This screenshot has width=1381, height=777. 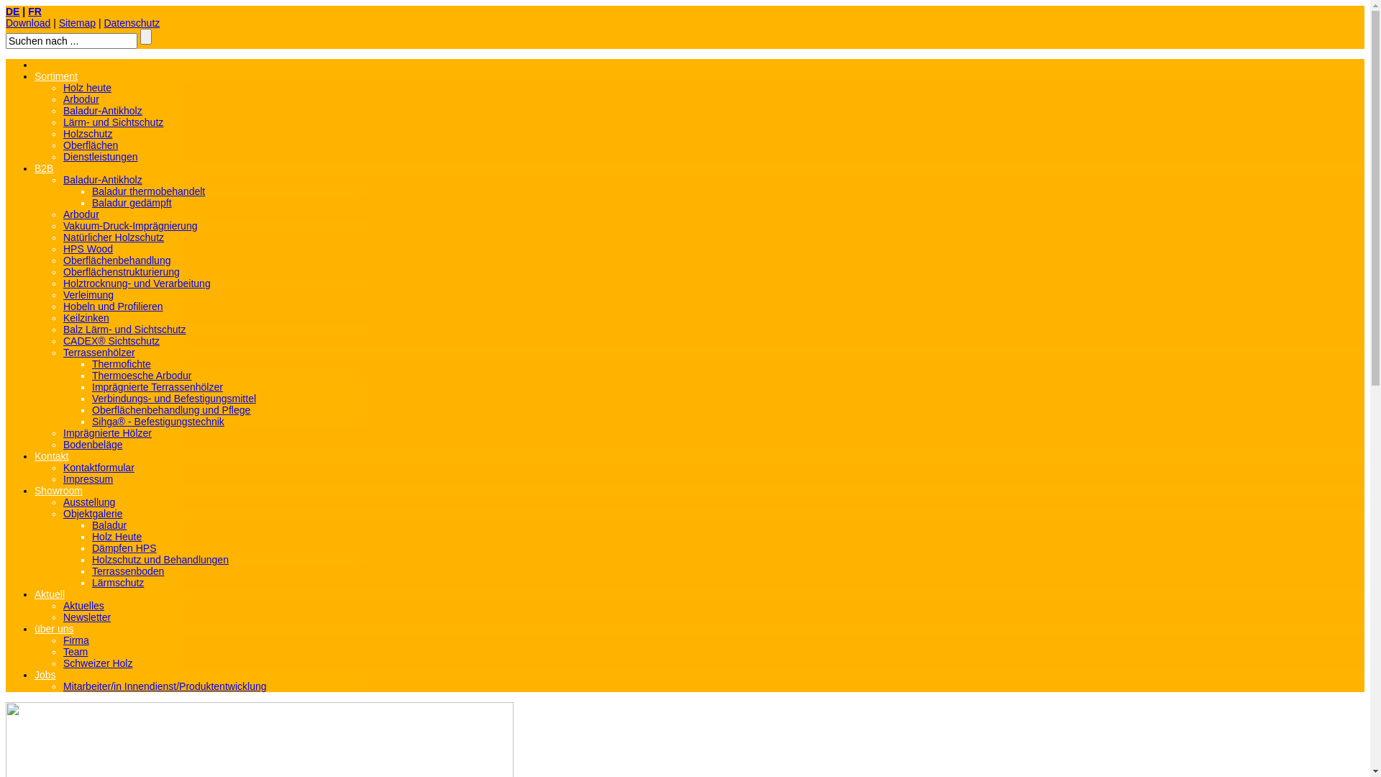 What do you see at coordinates (89, 502) in the screenshot?
I see `Ausstellung` at bounding box center [89, 502].